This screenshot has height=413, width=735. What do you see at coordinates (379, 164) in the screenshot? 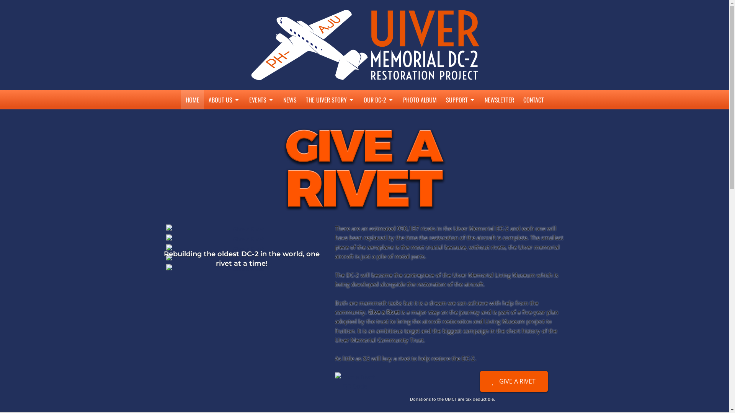
I see `Douglas DC-2 Design & Specs` at bounding box center [379, 164].